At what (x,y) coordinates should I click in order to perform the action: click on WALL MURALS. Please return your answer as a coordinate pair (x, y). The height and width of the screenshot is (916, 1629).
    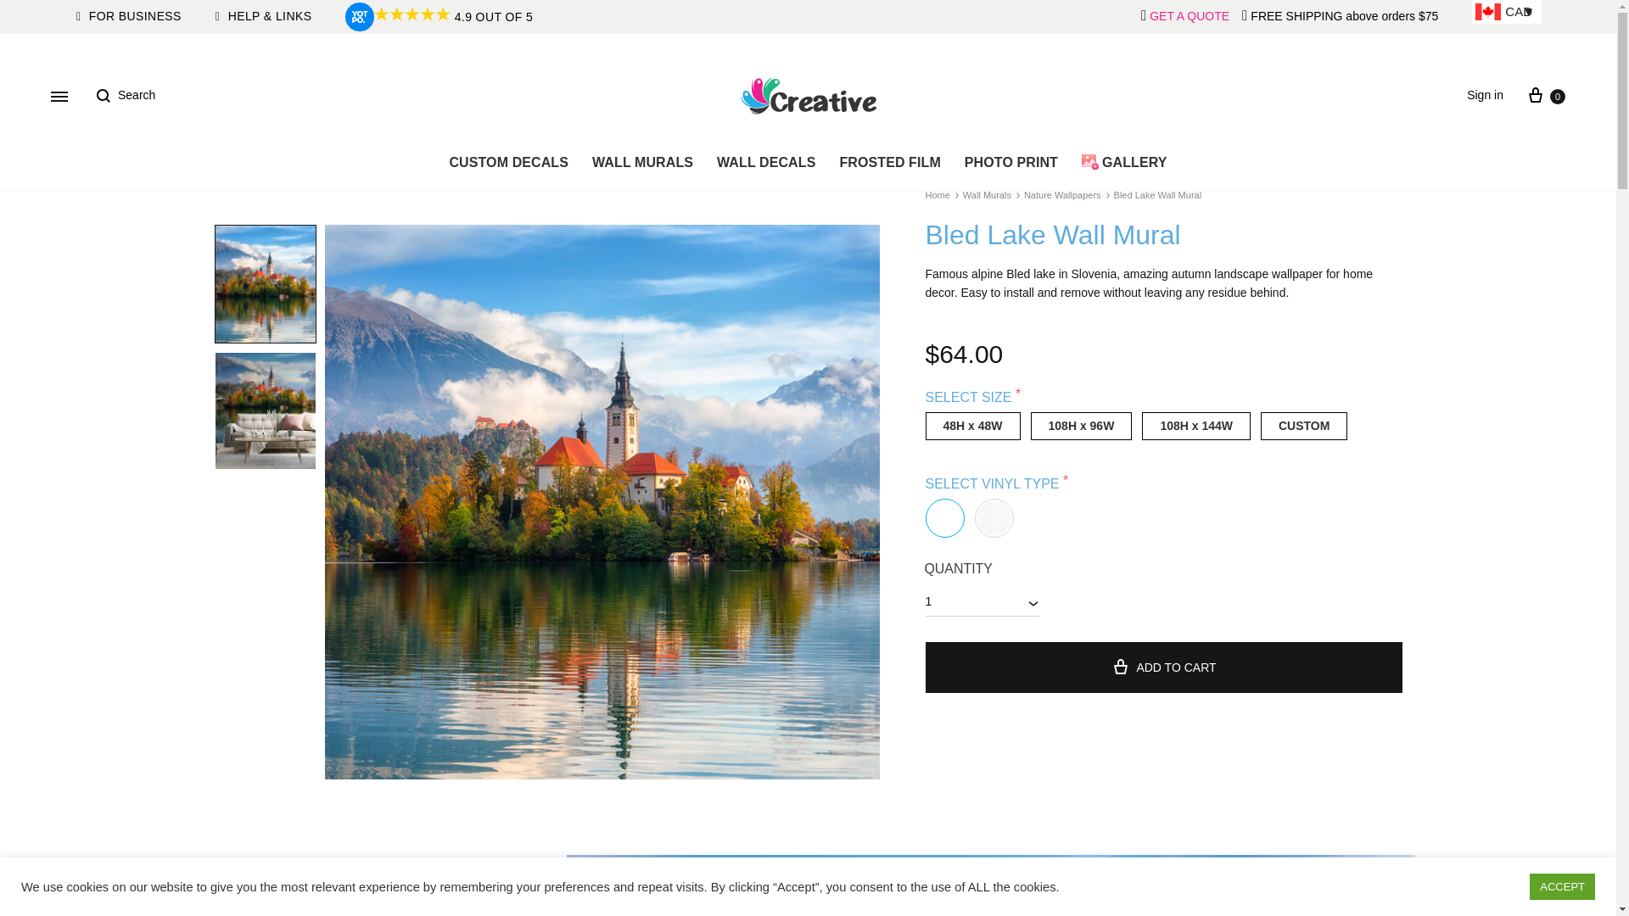
    Looking at the image, I should click on (642, 163).